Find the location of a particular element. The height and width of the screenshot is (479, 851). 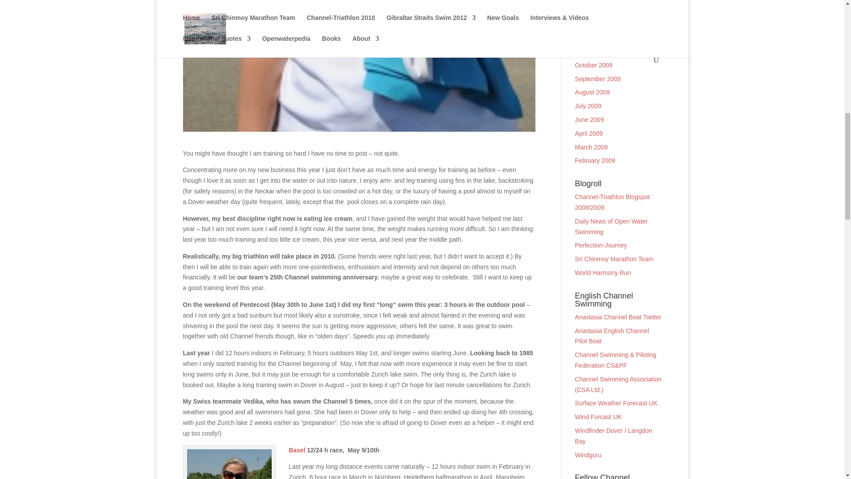

Shows the pressure zones in the Channel area is located at coordinates (616, 403).